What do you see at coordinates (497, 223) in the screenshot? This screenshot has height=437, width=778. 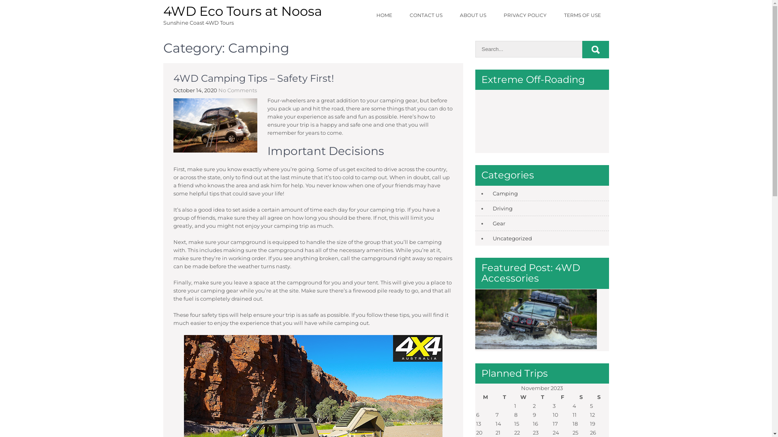 I see `Gear` at bounding box center [497, 223].